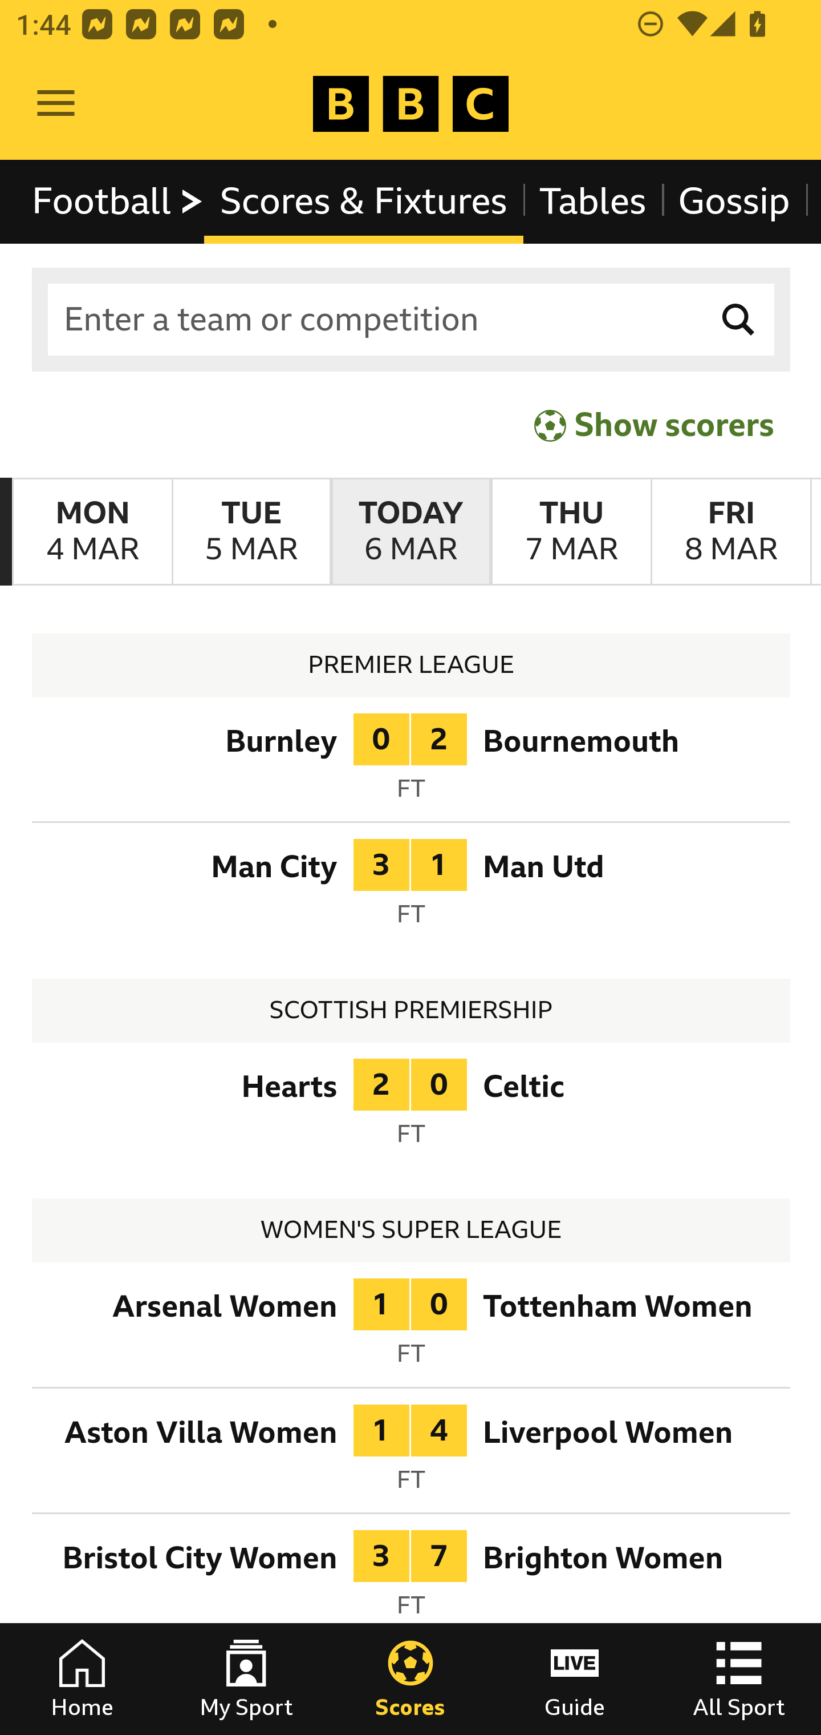 The image size is (821, 1735). What do you see at coordinates (364, 201) in the screenshot?
I see `Scores & Fixtures` at bounding box center [364, 201].